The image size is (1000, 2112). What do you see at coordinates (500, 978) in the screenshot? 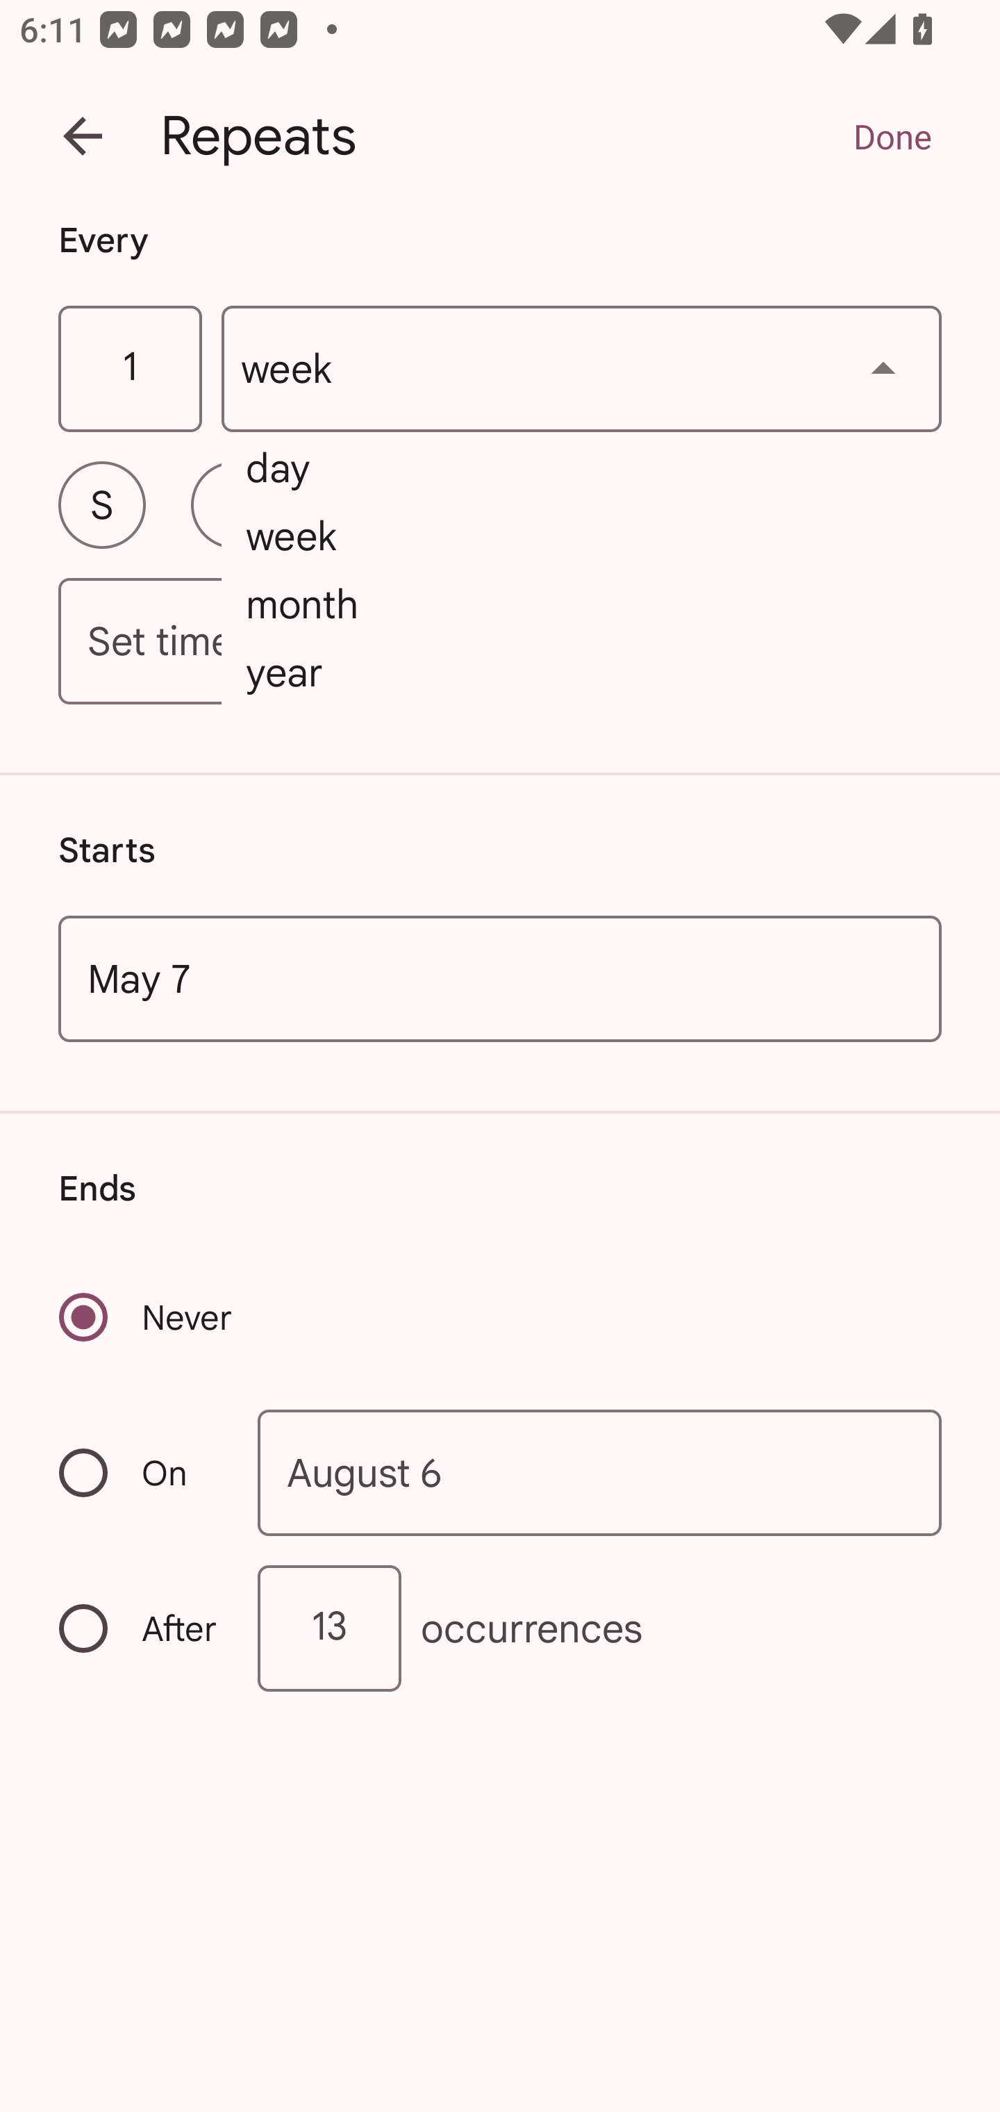
I see `May 7` at bounding box center [500, 978].